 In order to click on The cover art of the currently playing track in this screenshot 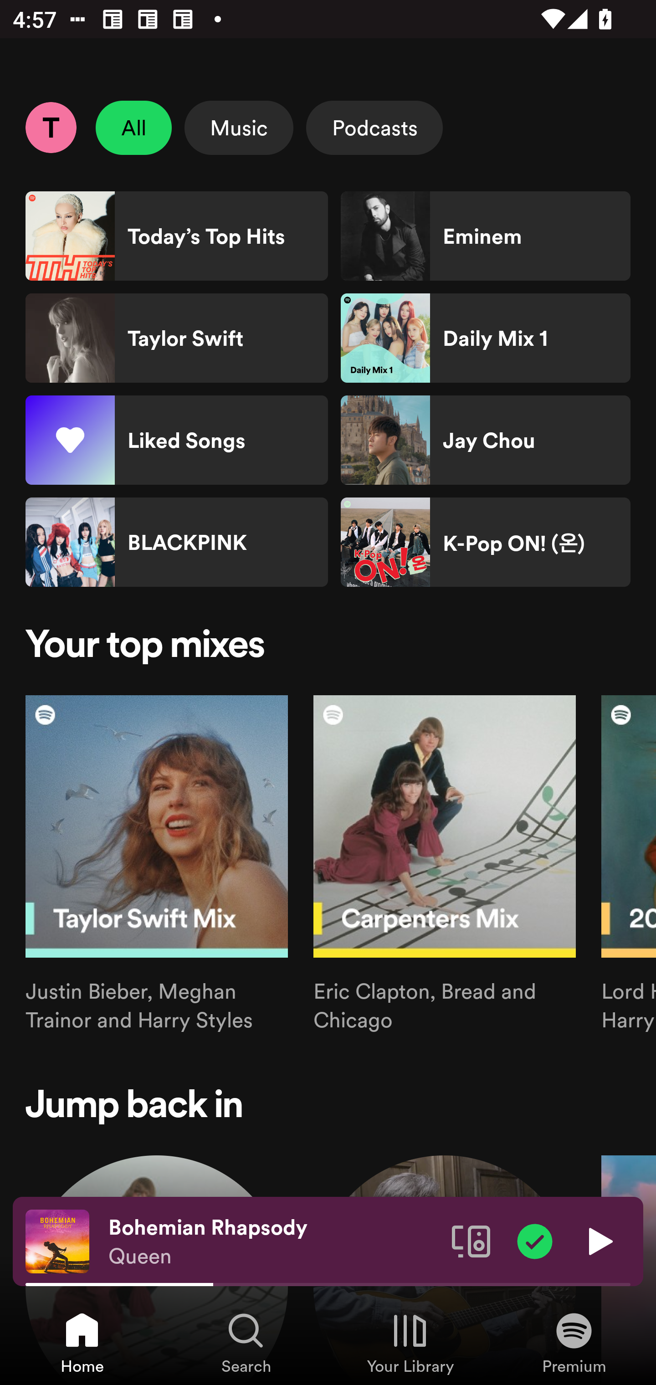, I will do `click(57, 1241)`.